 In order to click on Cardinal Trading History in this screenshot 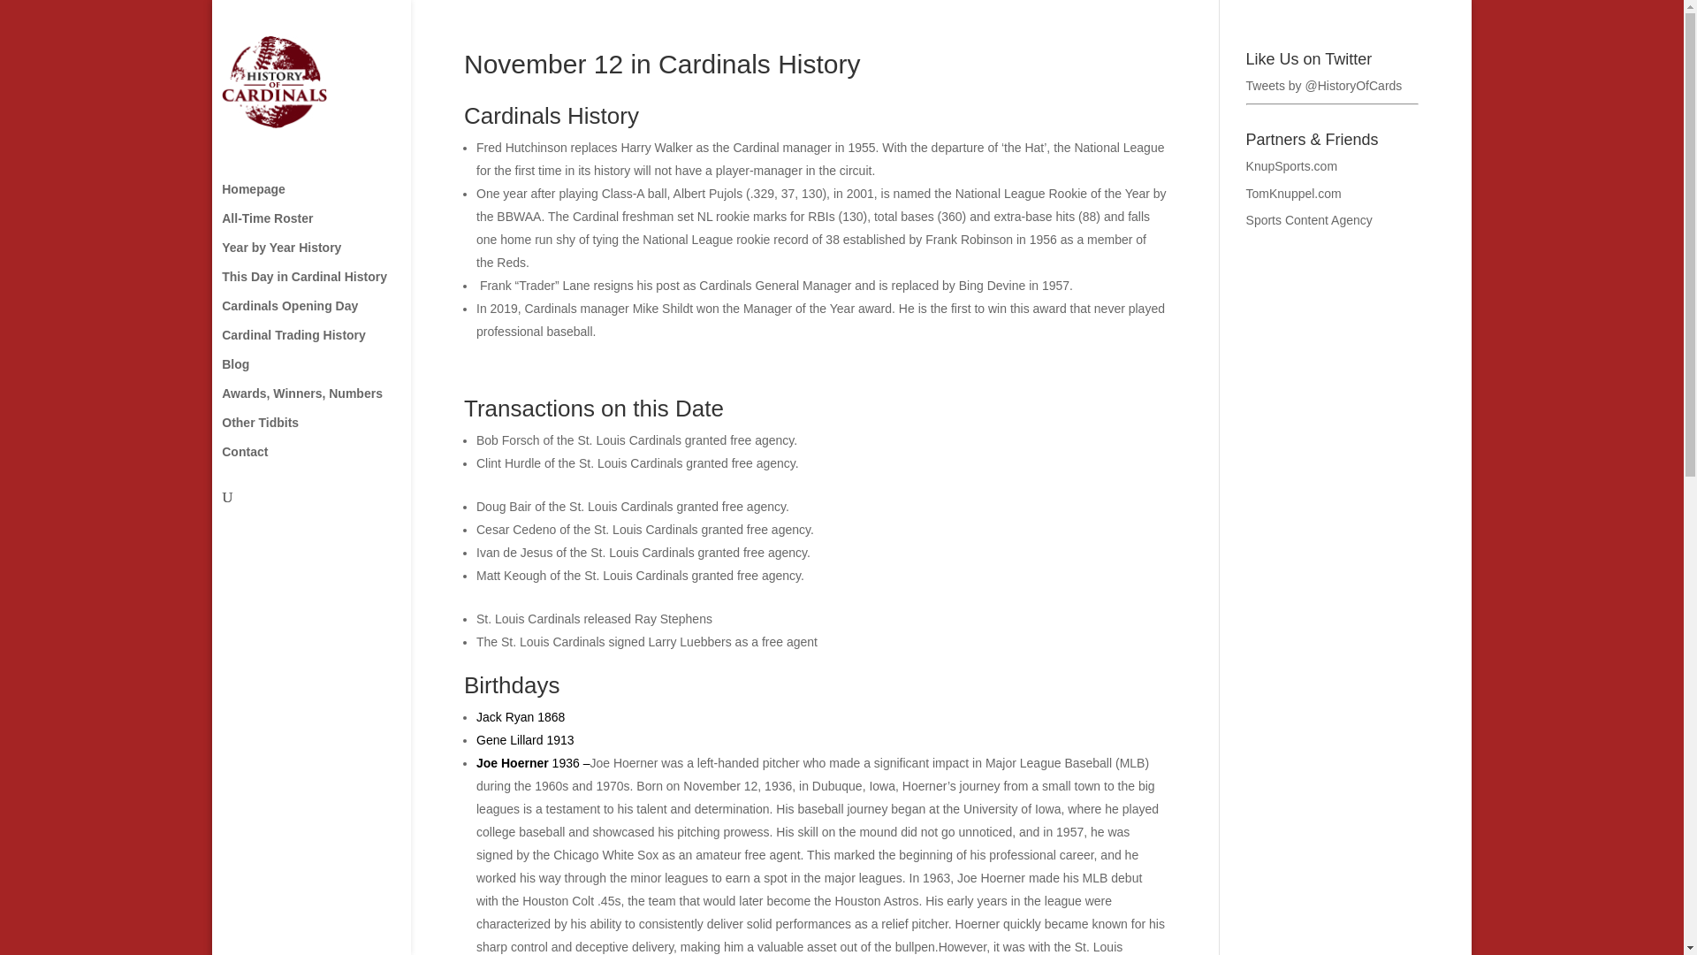, I will do `click(329, 343)`.